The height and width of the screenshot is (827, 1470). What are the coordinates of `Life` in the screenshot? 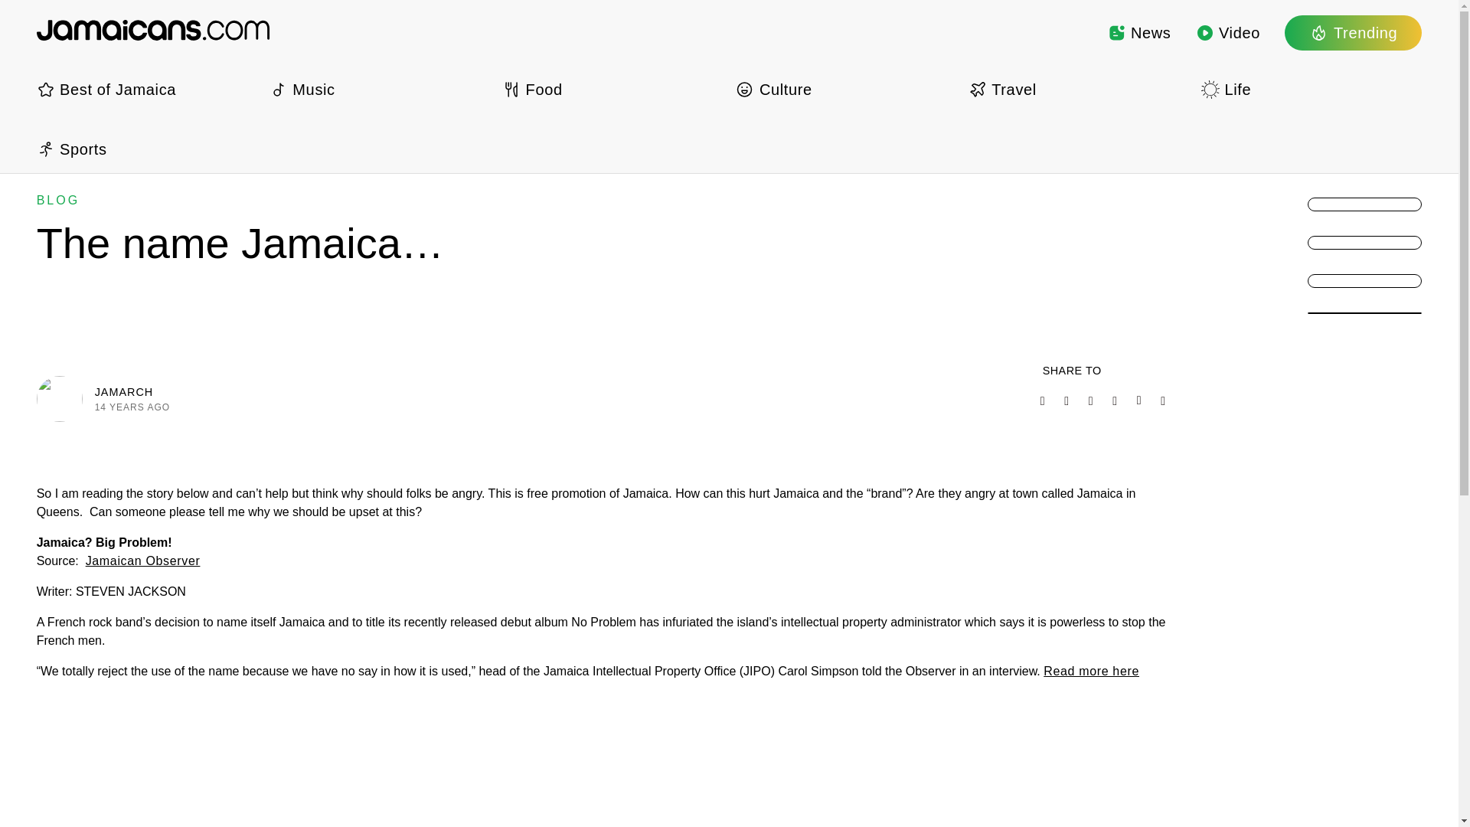 It's located at (1311, 89).